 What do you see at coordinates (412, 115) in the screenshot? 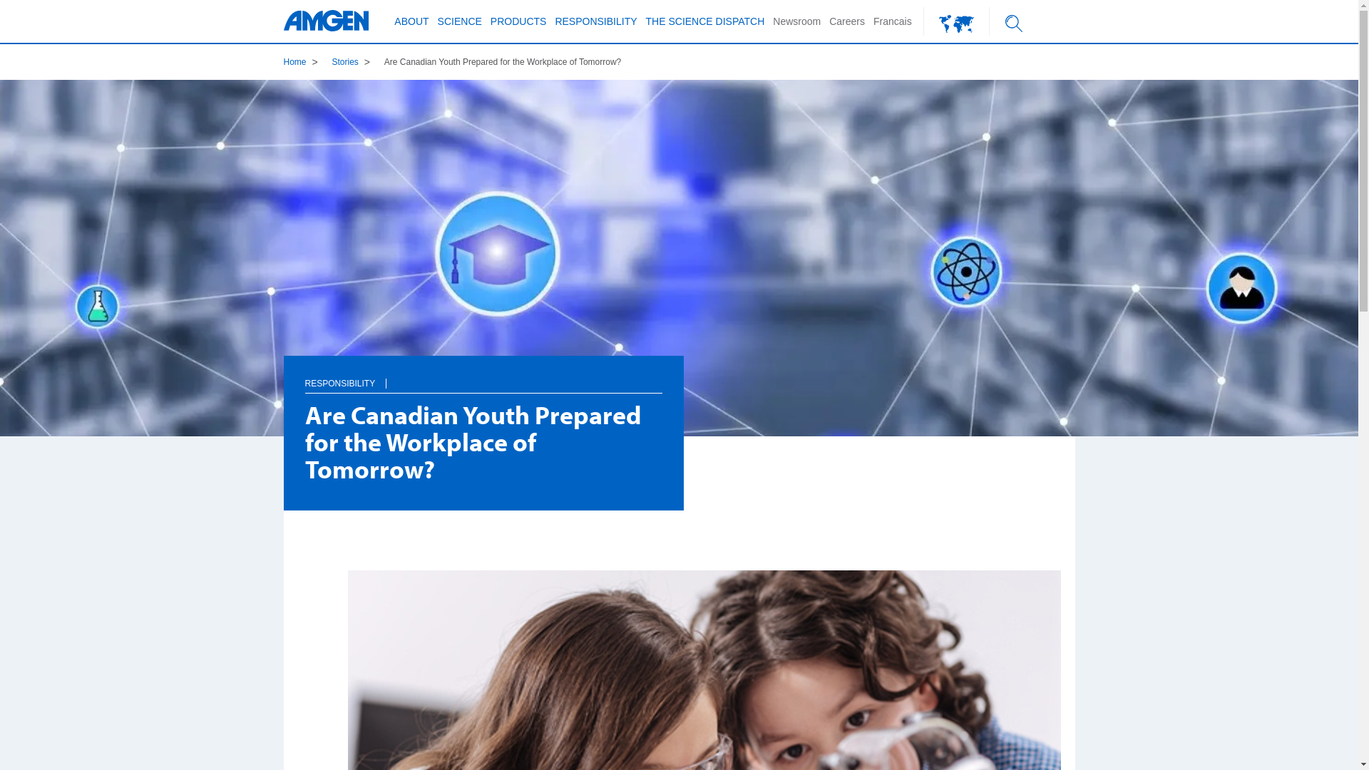
I see `FLItem-1-SLItem-3` at bounding box center [412, 115].